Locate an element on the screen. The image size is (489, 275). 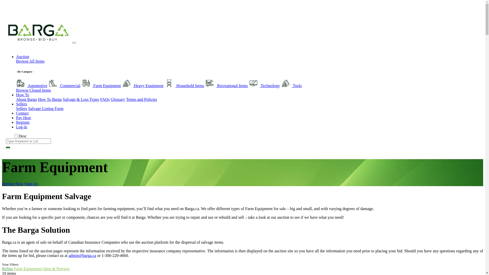
1-306-220-4660. is located at coordinates (115, 256).